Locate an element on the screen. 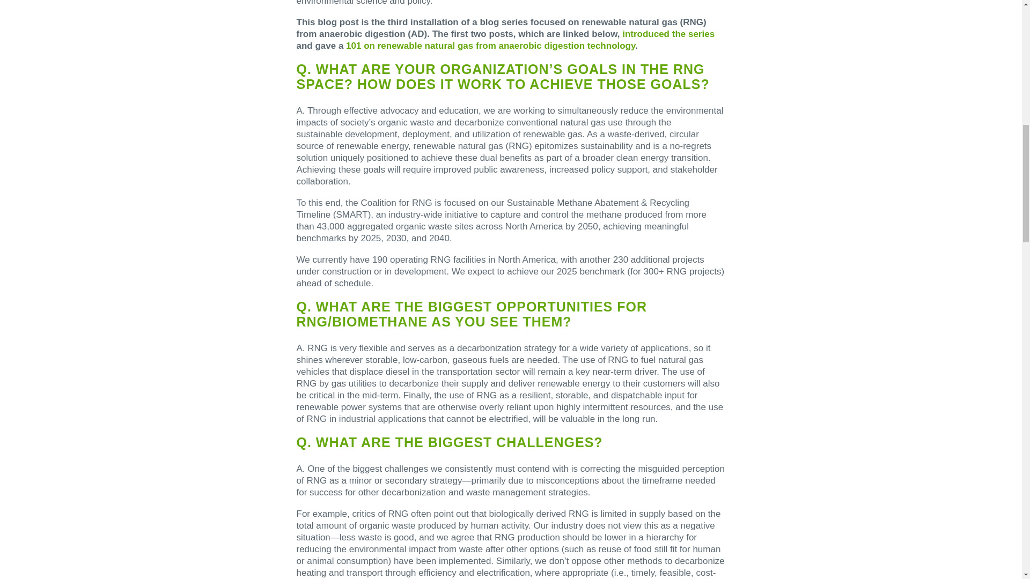 This screenshot has height=579, width=1030. introduced the series is located at coordinates (668, 34).